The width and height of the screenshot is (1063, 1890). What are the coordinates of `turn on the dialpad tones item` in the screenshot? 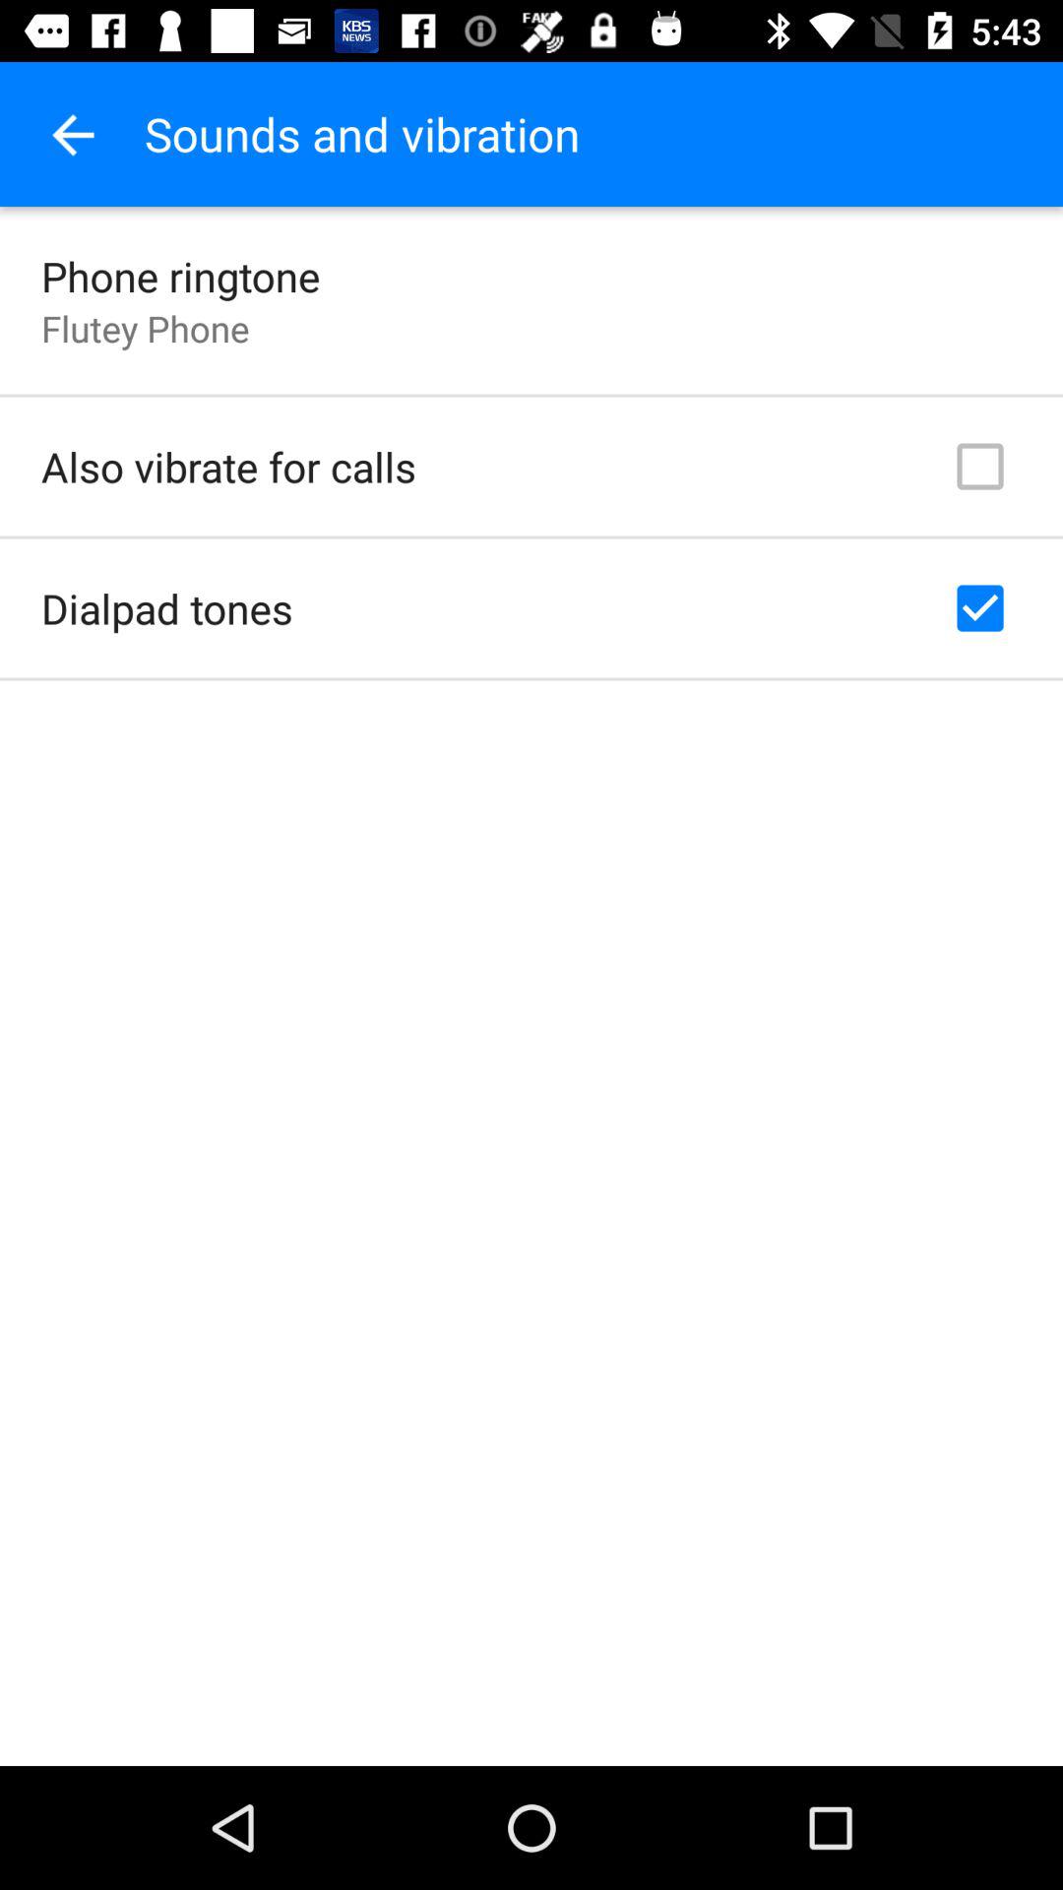 It's located at (167, 608).